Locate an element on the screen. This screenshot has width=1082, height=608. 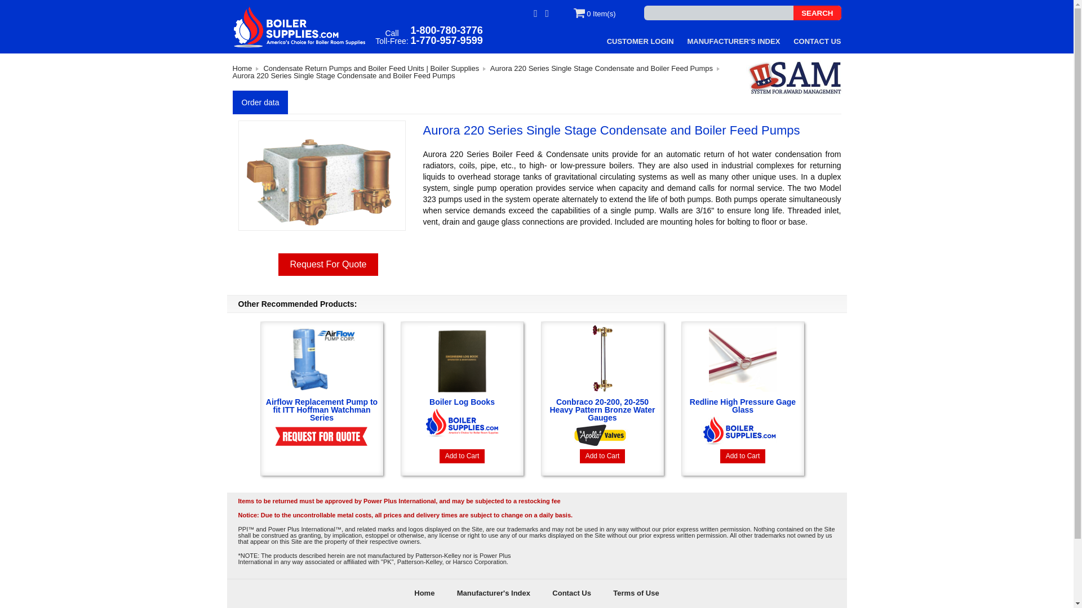
Home is located at coordinates (424, 593).